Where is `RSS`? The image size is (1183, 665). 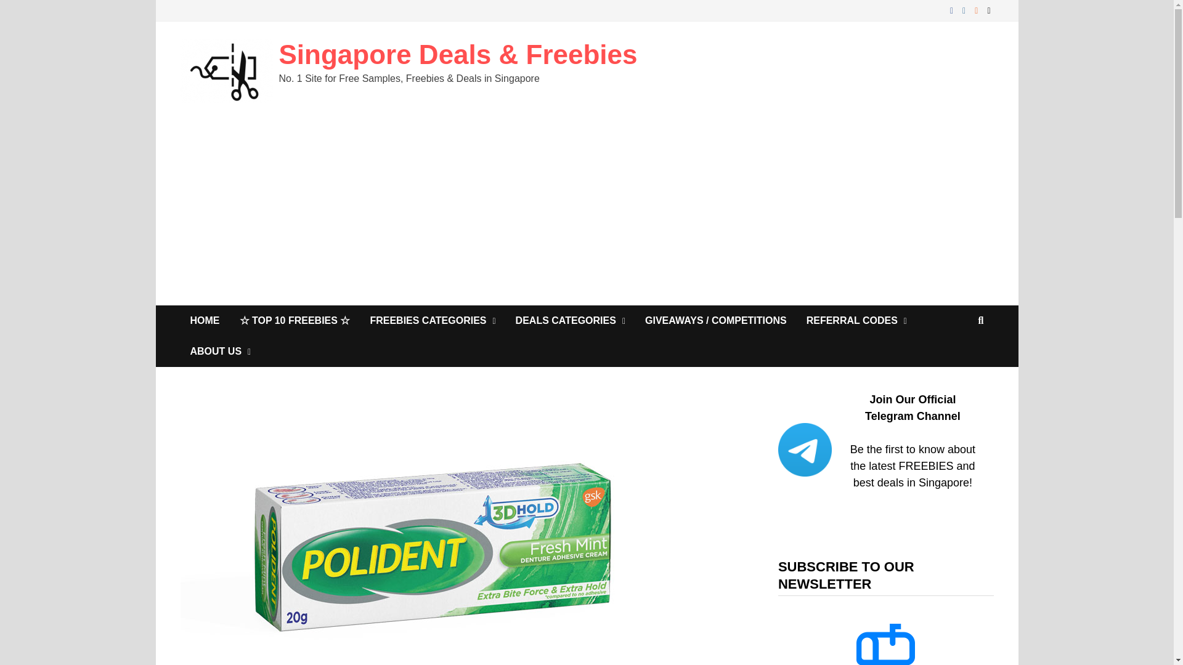
RSS is located at coordinates (977, 10).